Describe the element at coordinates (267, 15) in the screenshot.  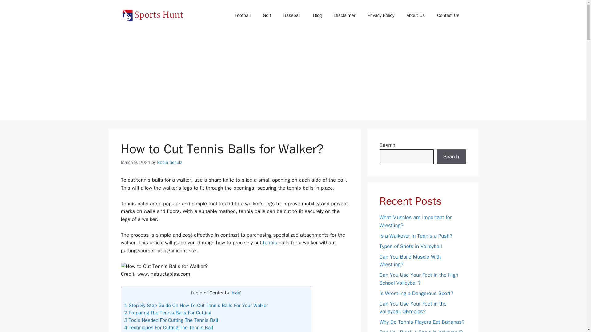
I see `Golf` at that location.